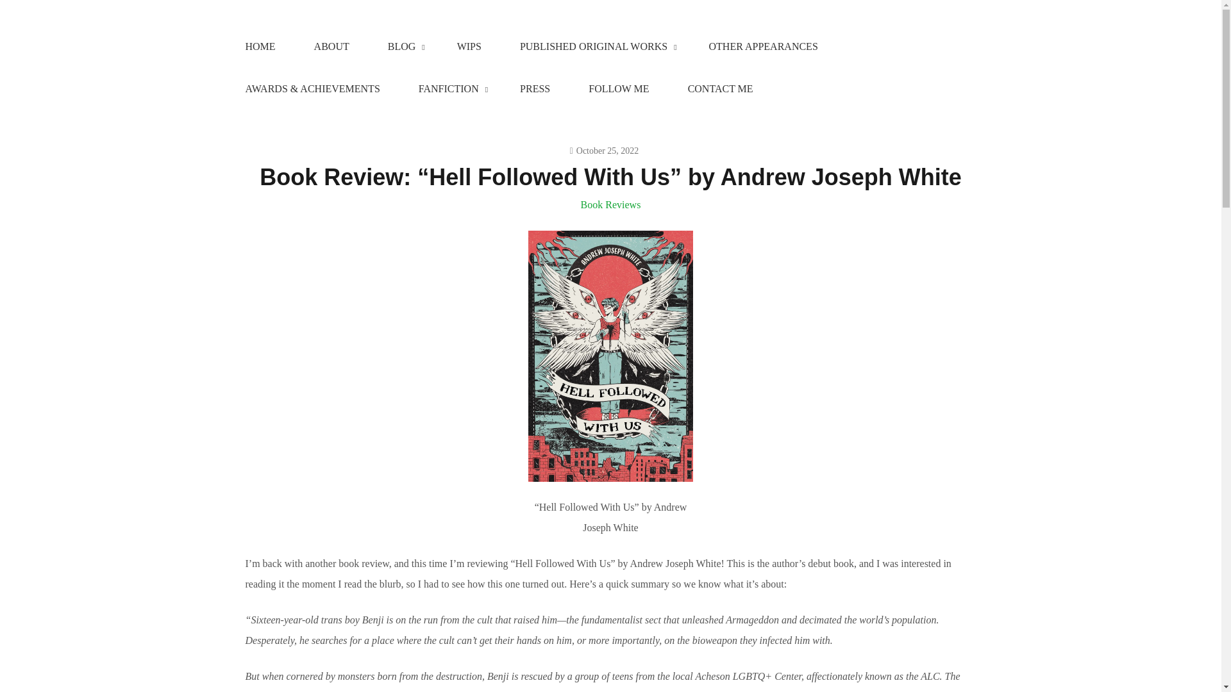 Image resolution: width=1231 pixels, height=692 pixels. I want to click on BLOG, so click(403, 46).